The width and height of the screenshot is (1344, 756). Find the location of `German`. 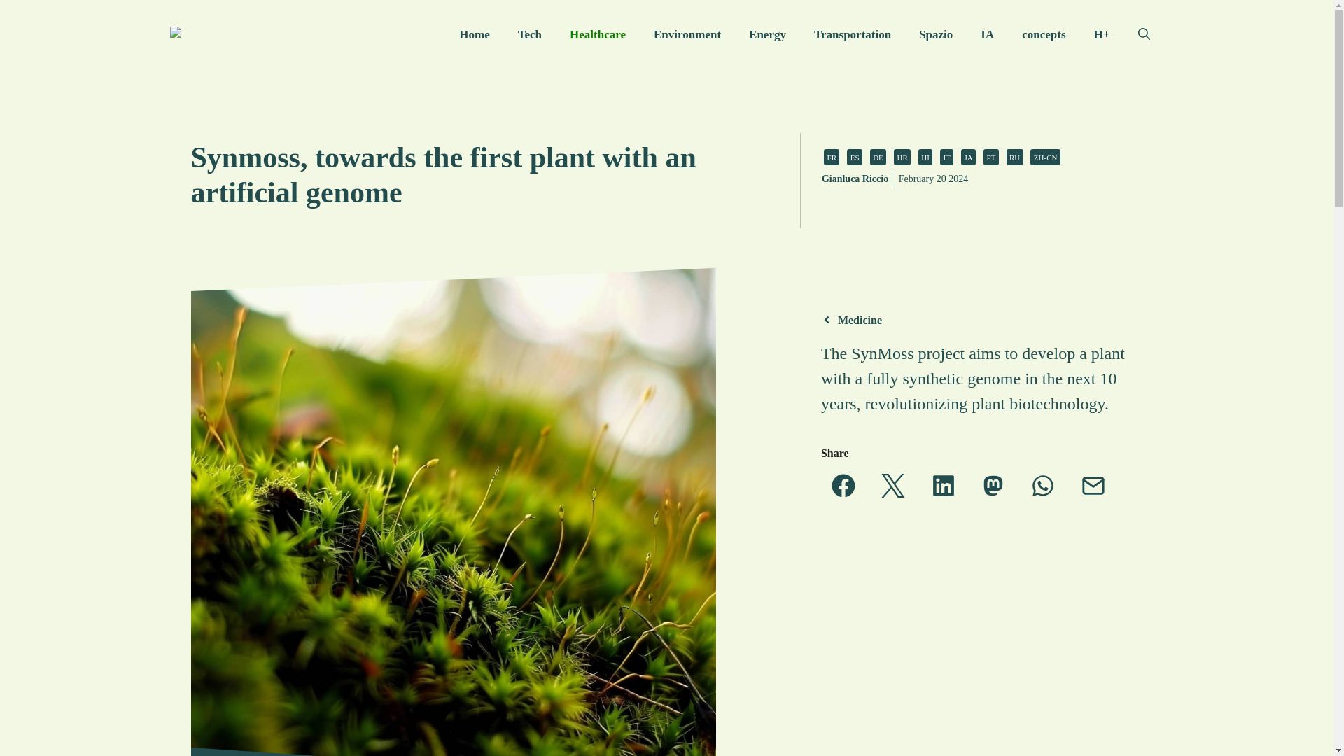

German is located at coordinates (878, 157).